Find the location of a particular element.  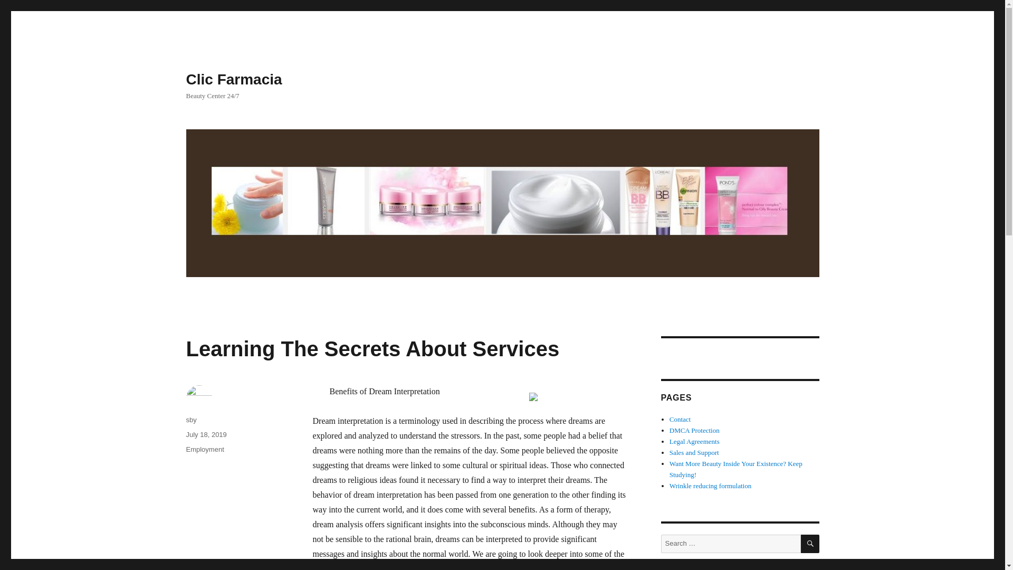

DMCA Protection is located at coordinates (694, 430).